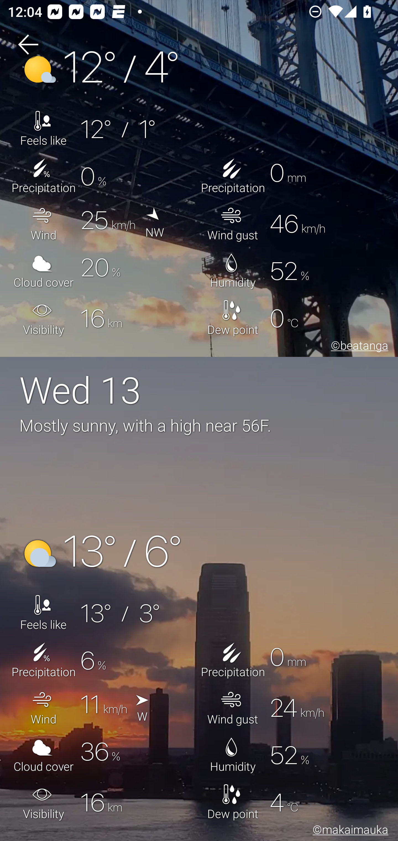 The height and width of the screenshot is (841, 398). Describe the element at coordinates (349, 831) in the screenshot. I see `©makaimauka` at that location.